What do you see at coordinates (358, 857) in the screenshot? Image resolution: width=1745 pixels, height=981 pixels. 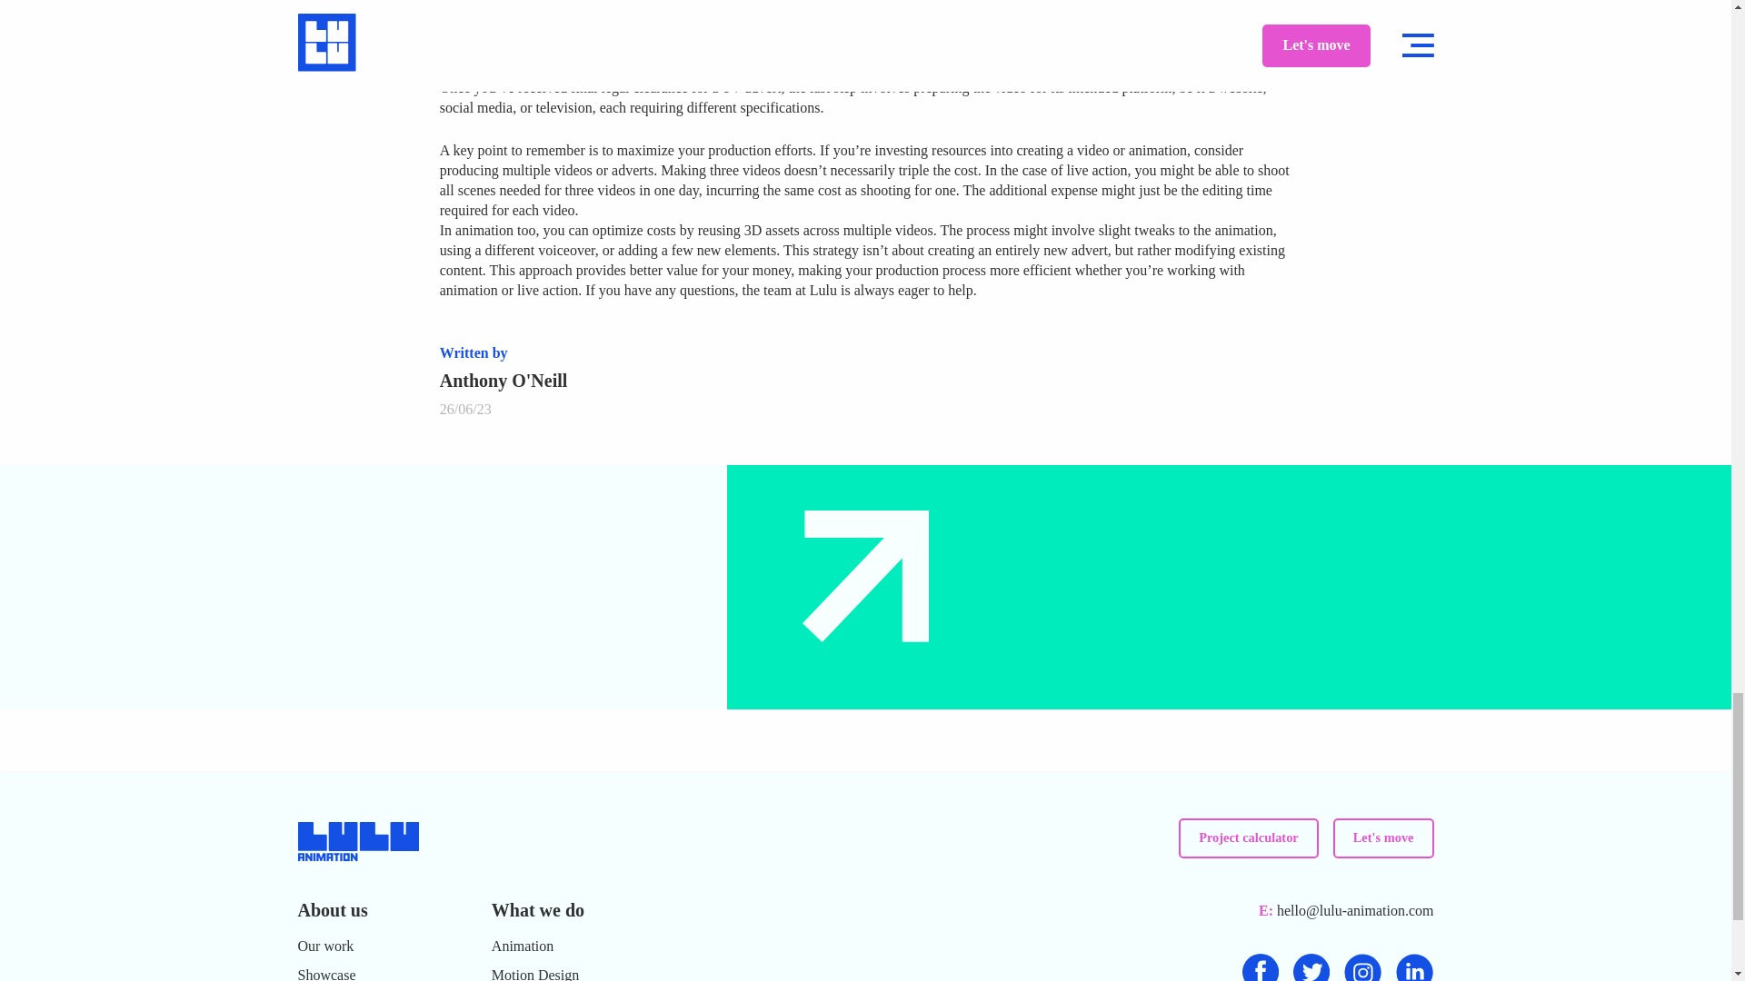 I see `Canny Creative Logo and Home Link` at bounding box center [358, 857].